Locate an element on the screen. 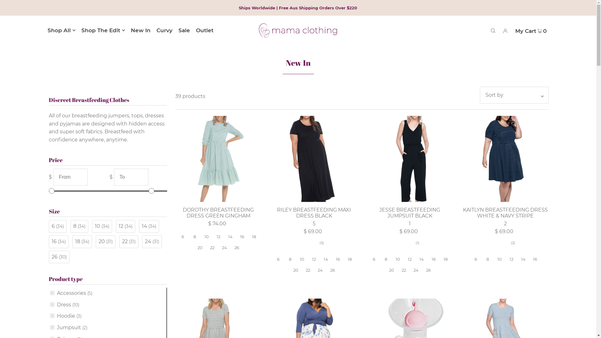 The image size is (601, 338). JESSE BREASTFEEDING JUMPSUIT BLACK is located at coordinates (410, 213).